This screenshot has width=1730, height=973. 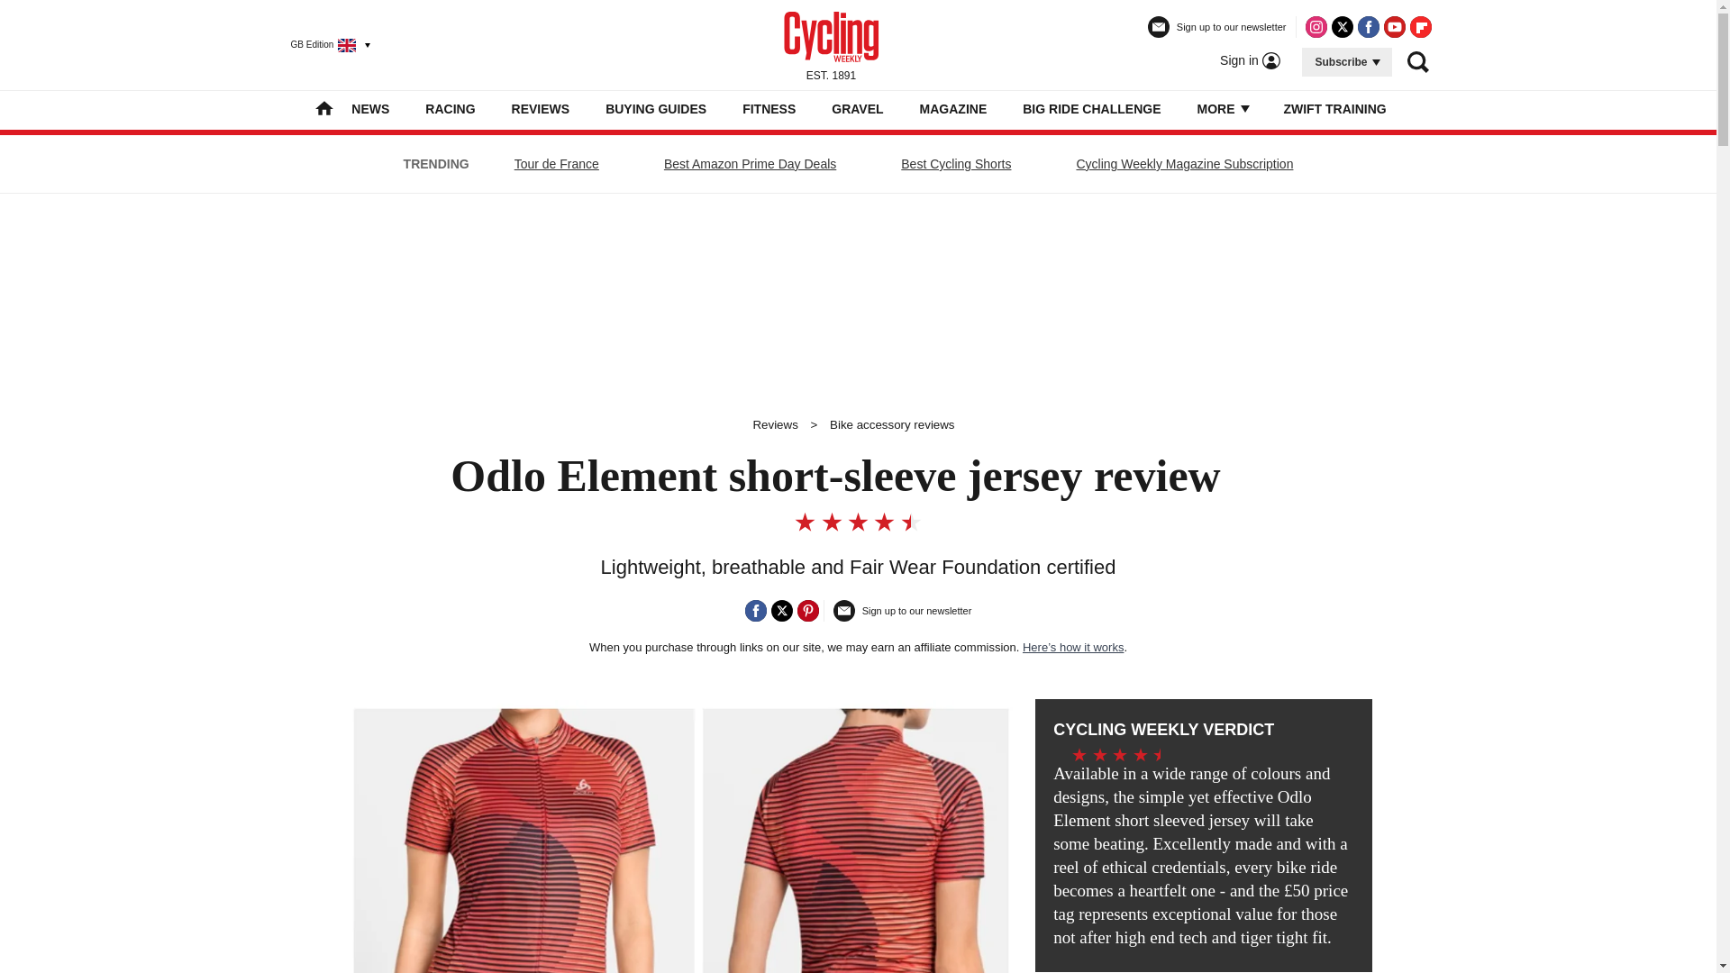 What do you see at coordinates (450, 108) in the screenshot?
I see `RACING` at bounding box center [450, 108].